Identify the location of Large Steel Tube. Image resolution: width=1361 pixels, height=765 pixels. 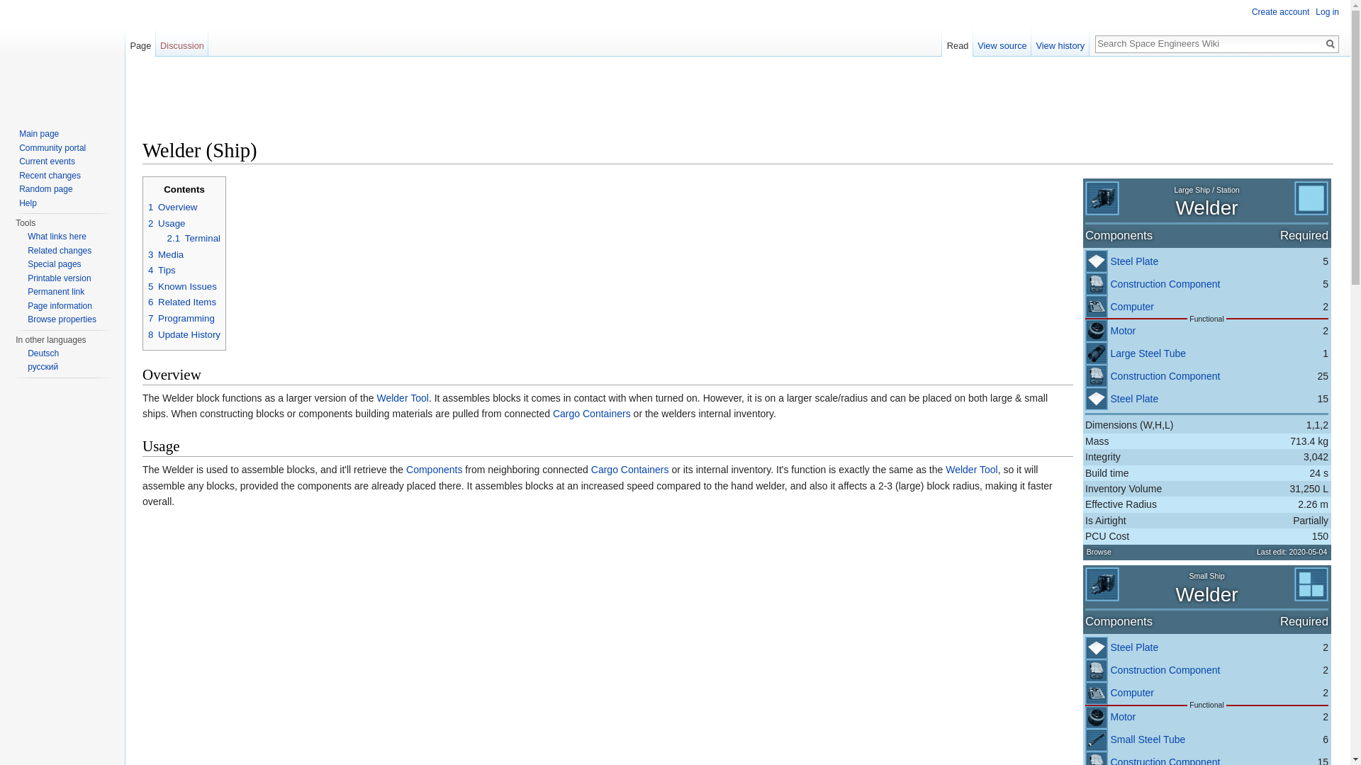
(1148, 353).